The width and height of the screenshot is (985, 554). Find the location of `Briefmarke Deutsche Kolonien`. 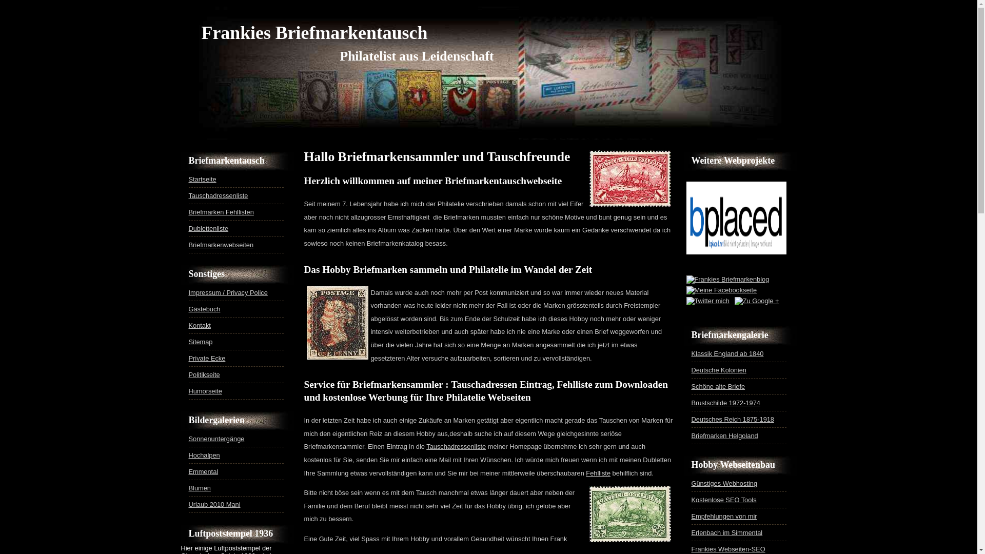

Briefmarke Deutsche Kolonien is located at coordinates (630, 179).